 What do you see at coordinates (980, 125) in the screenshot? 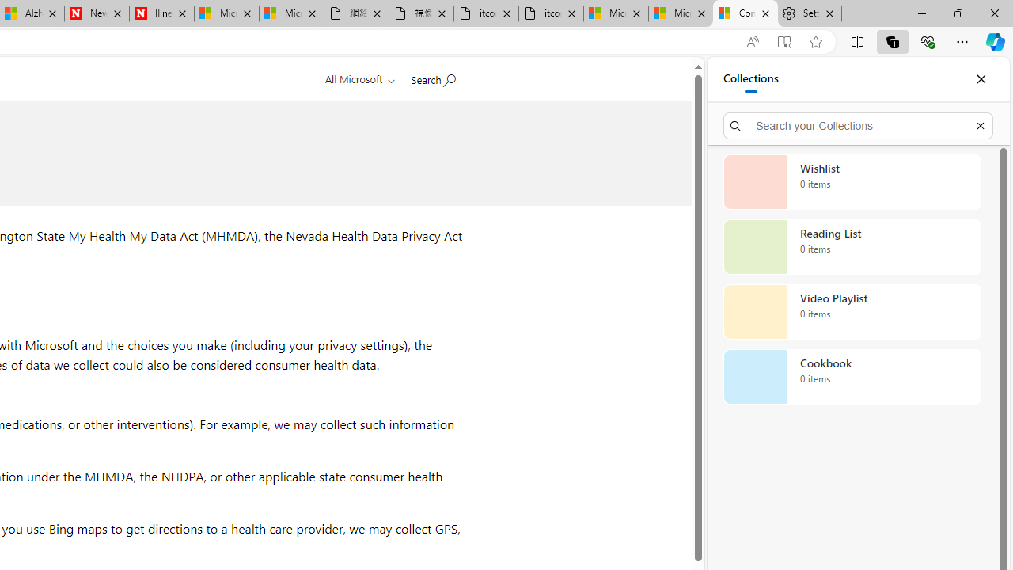
I see `Exit search` at bounding box center [980, 125].